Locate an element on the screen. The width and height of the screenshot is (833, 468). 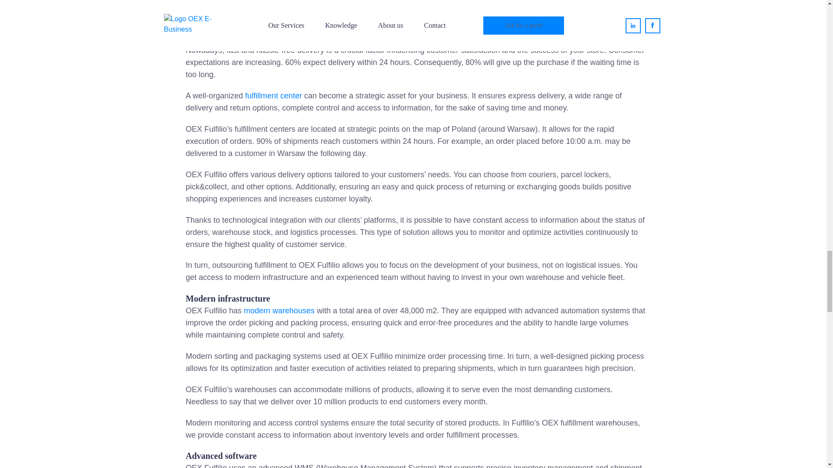
modern warehouses is located at coordinates (279, 310).